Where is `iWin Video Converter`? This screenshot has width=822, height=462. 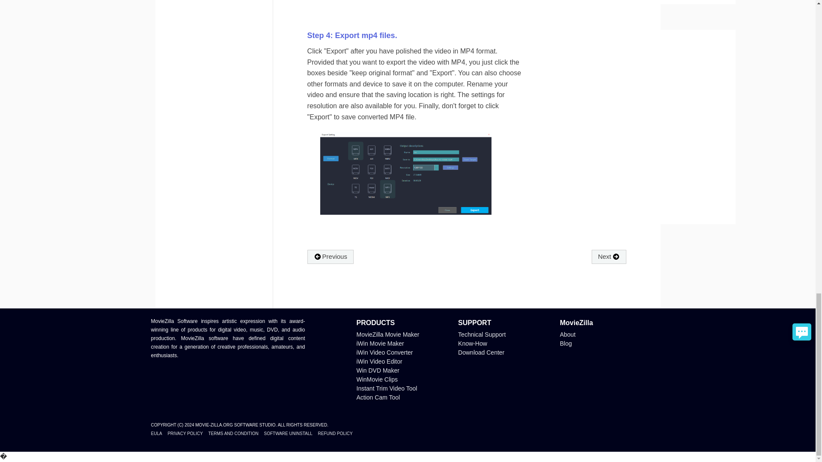
iWin Video Converter is located at coordinates (384, 352).